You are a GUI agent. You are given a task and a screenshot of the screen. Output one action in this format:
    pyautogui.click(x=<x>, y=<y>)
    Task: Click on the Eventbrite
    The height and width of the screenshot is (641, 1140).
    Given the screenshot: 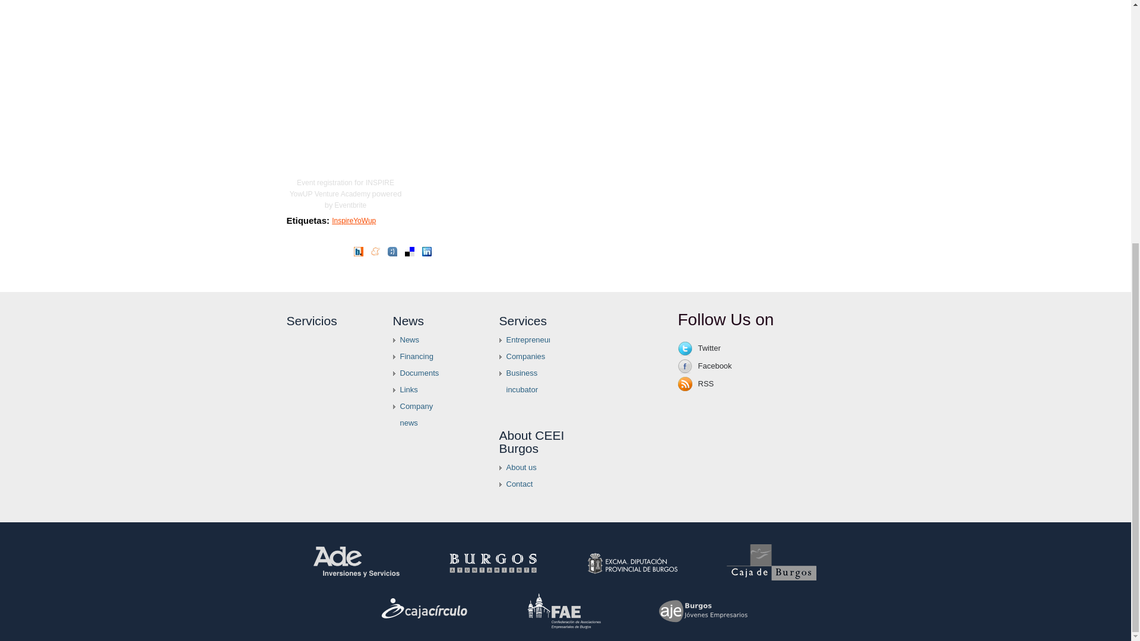 What is the action you would take?
    pyautogui.click(x=350, y=205)
    